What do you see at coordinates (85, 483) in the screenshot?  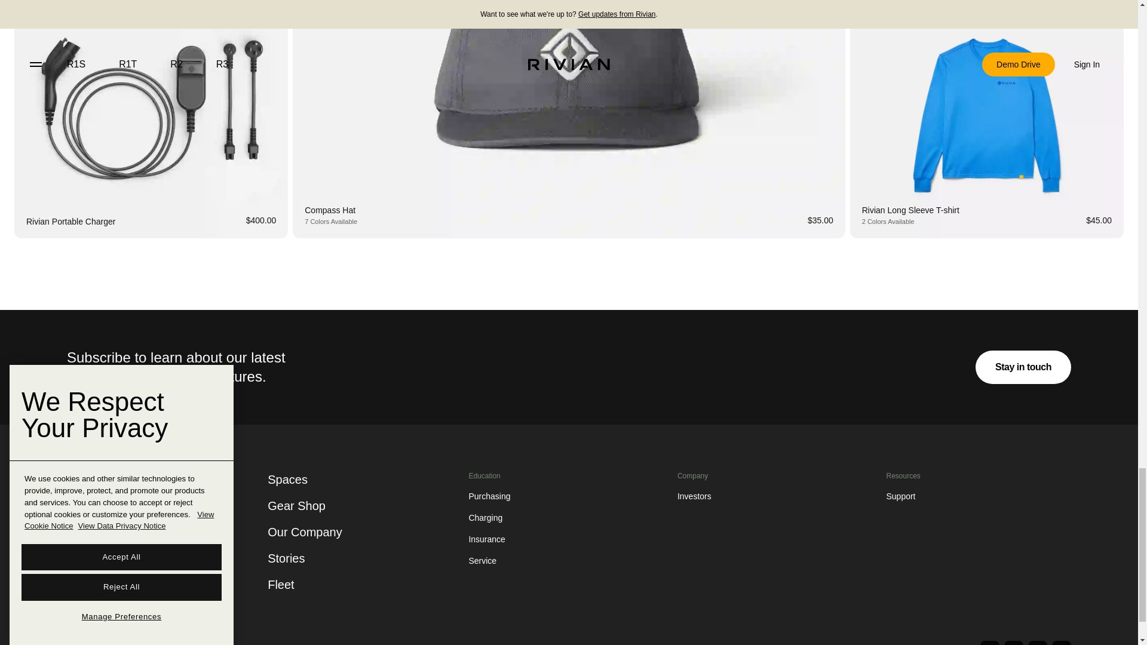 I see `R1T` at bounding box center [85, 483].